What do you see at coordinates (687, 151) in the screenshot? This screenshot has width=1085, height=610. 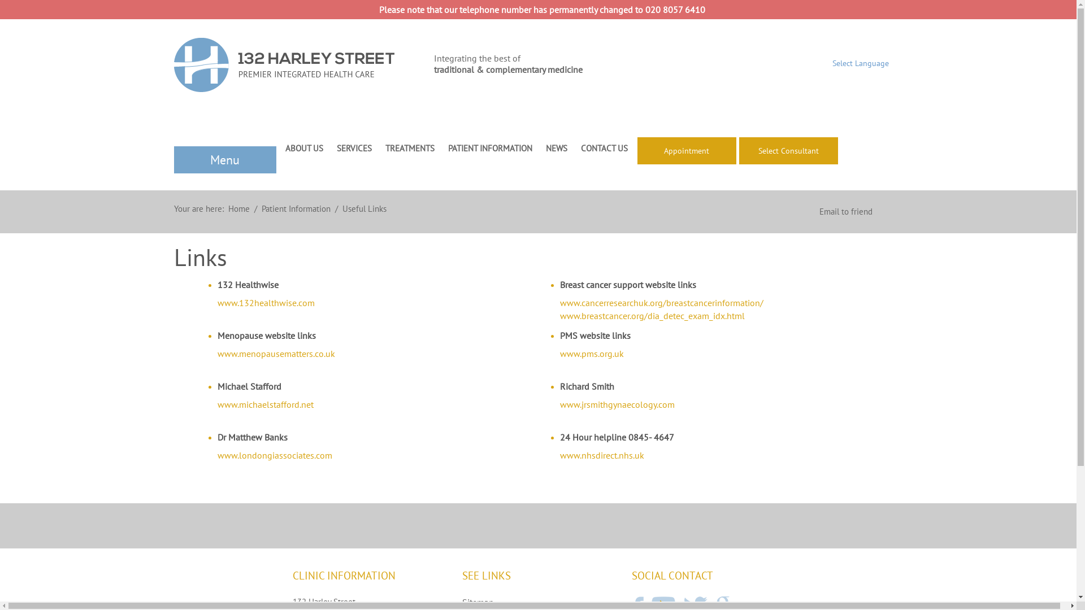 I see `Appointment` at bounding box center [687, 151].